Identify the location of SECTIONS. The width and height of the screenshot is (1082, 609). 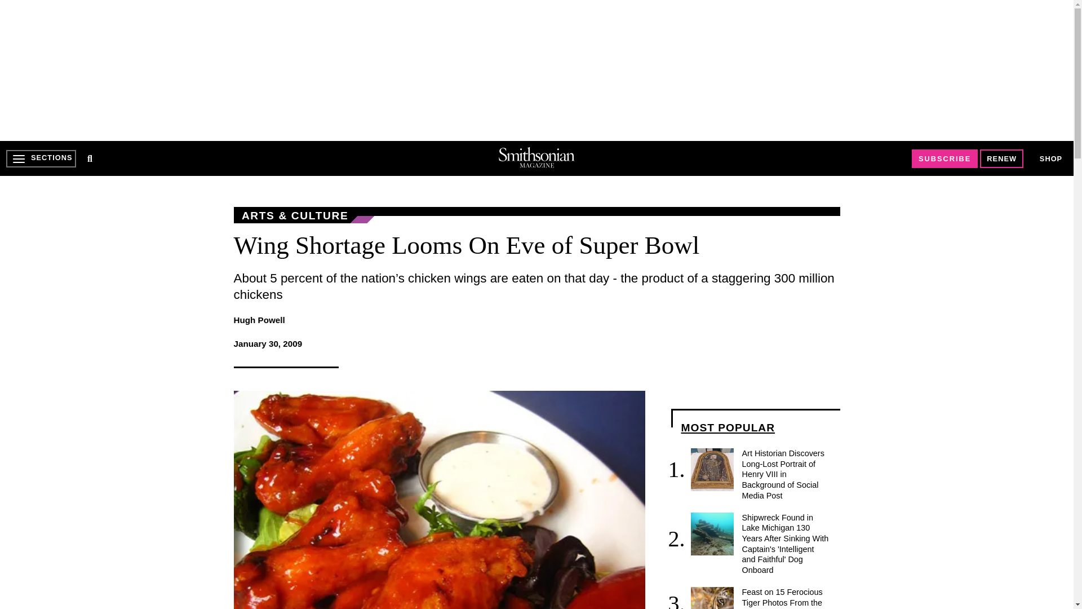
(41, 158).